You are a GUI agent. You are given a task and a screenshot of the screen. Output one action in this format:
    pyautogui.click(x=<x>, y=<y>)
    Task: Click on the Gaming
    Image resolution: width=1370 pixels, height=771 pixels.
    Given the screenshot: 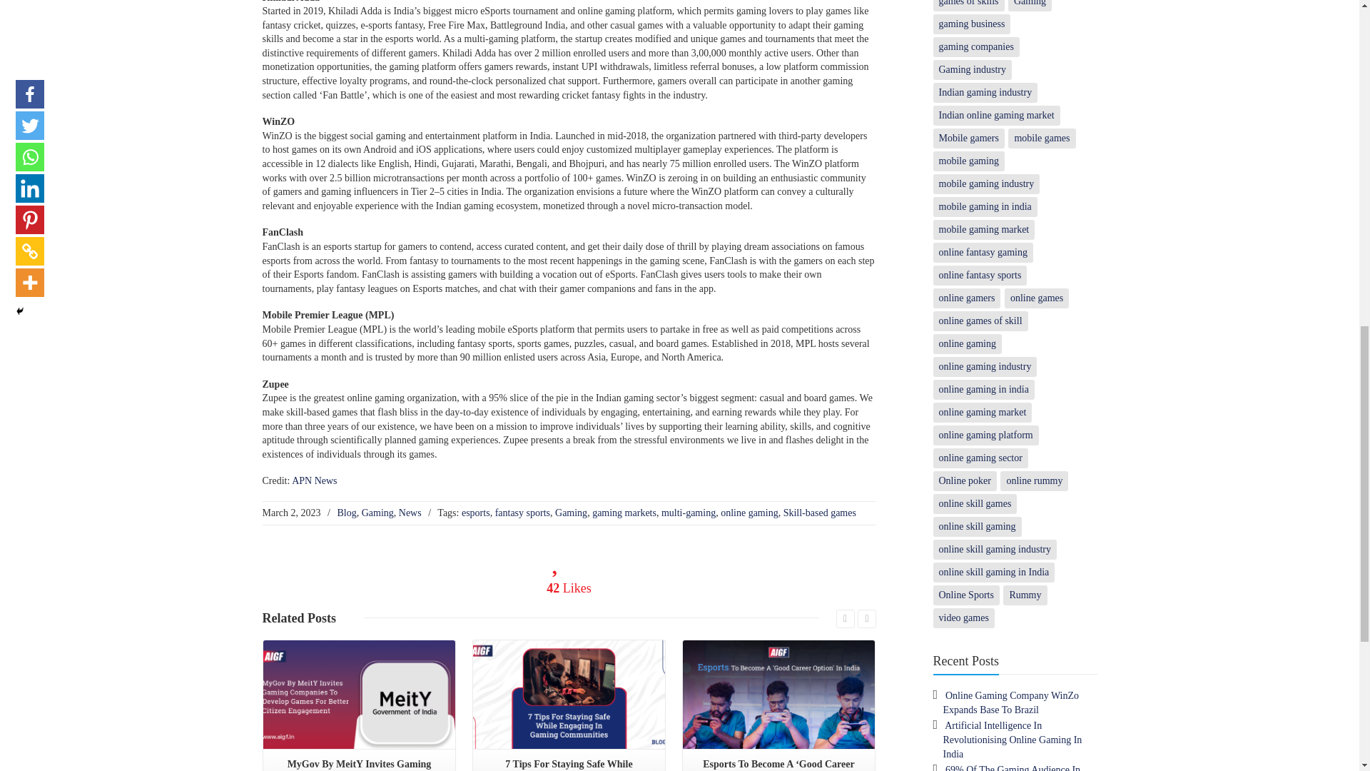 What is the action you would take?
    pyautogui.click(x=377, y=513)
    